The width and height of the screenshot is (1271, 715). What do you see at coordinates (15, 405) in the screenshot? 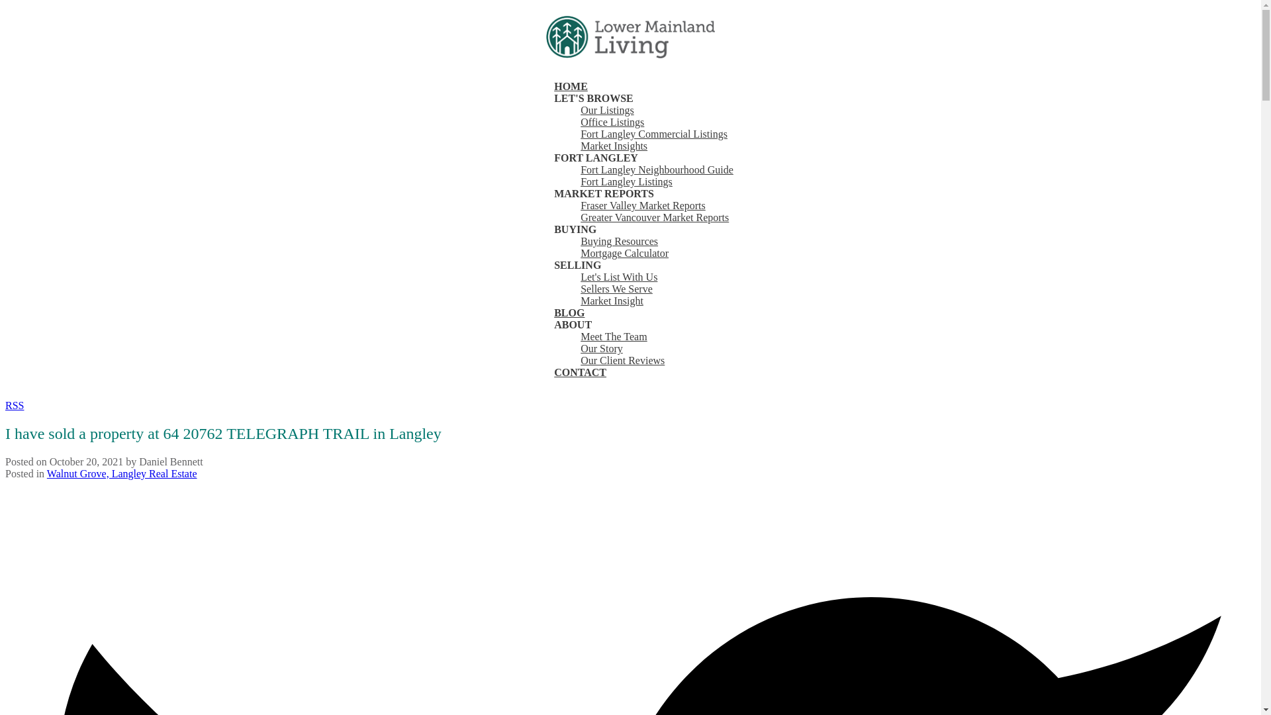
I see `RSS` at bounding box center [15, 405].